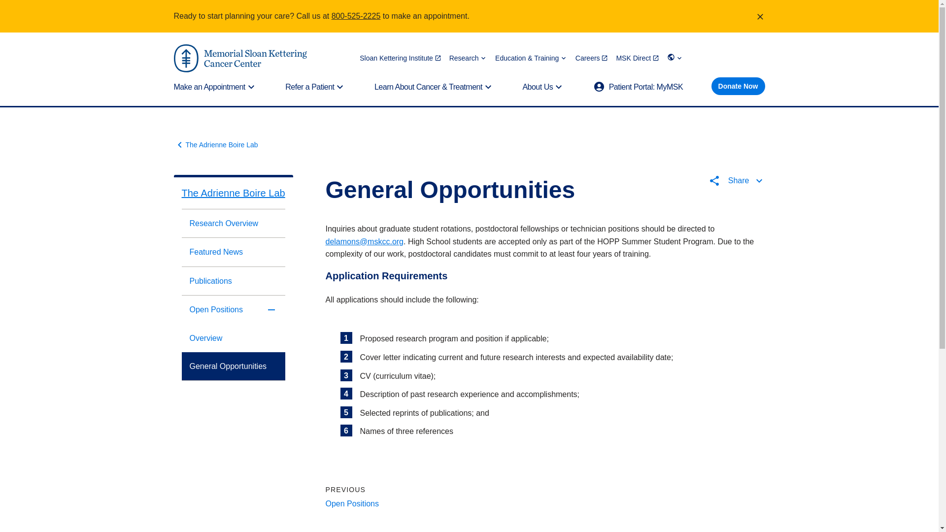  I want to click on Research, so click(468, 58).